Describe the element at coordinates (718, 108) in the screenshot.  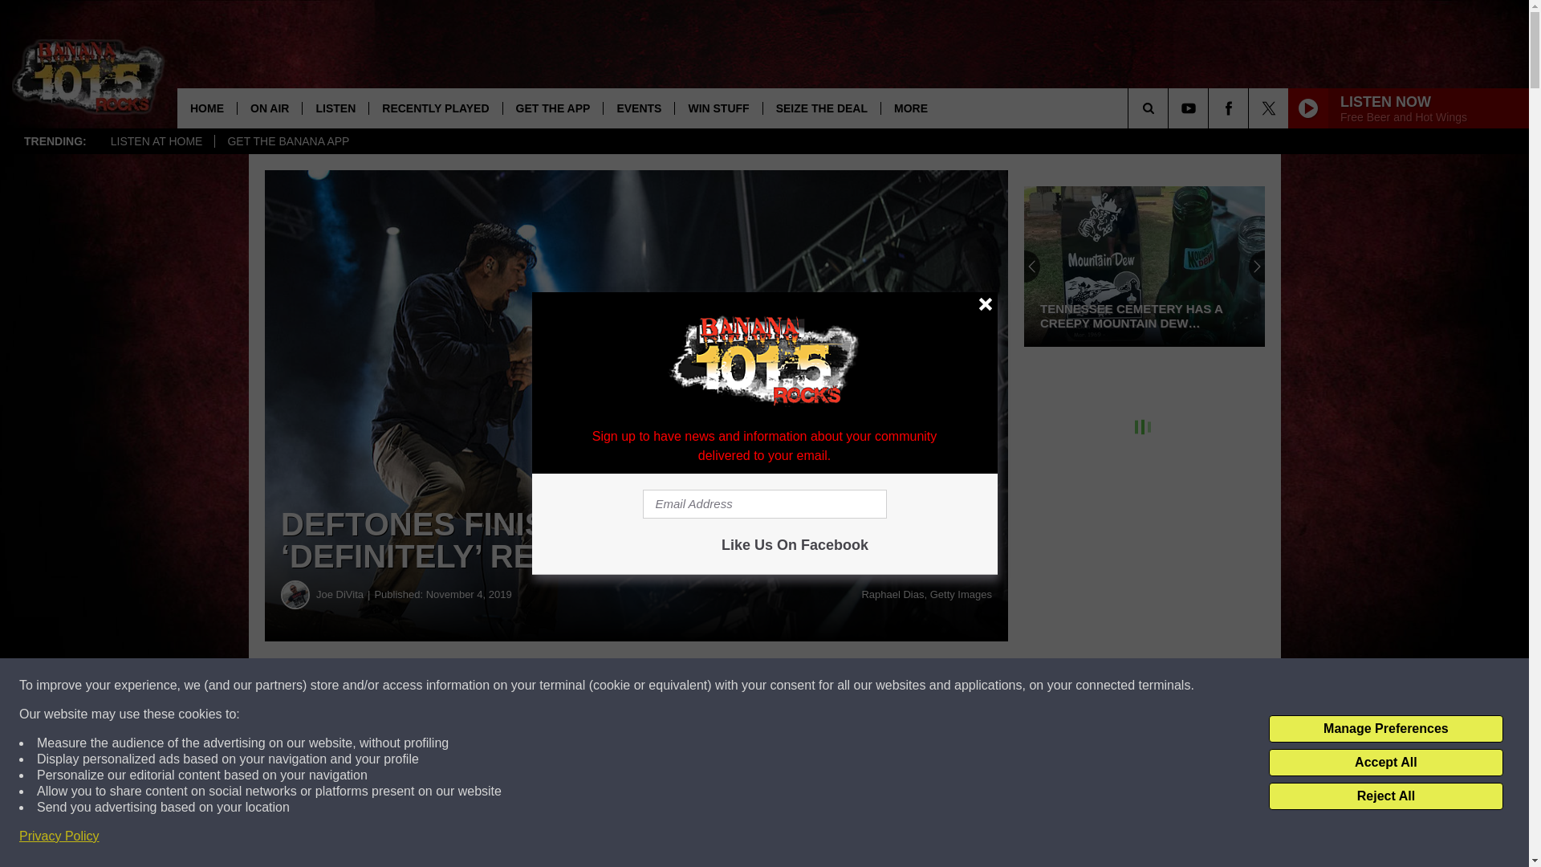
I see `WIN STUFF` at that location.